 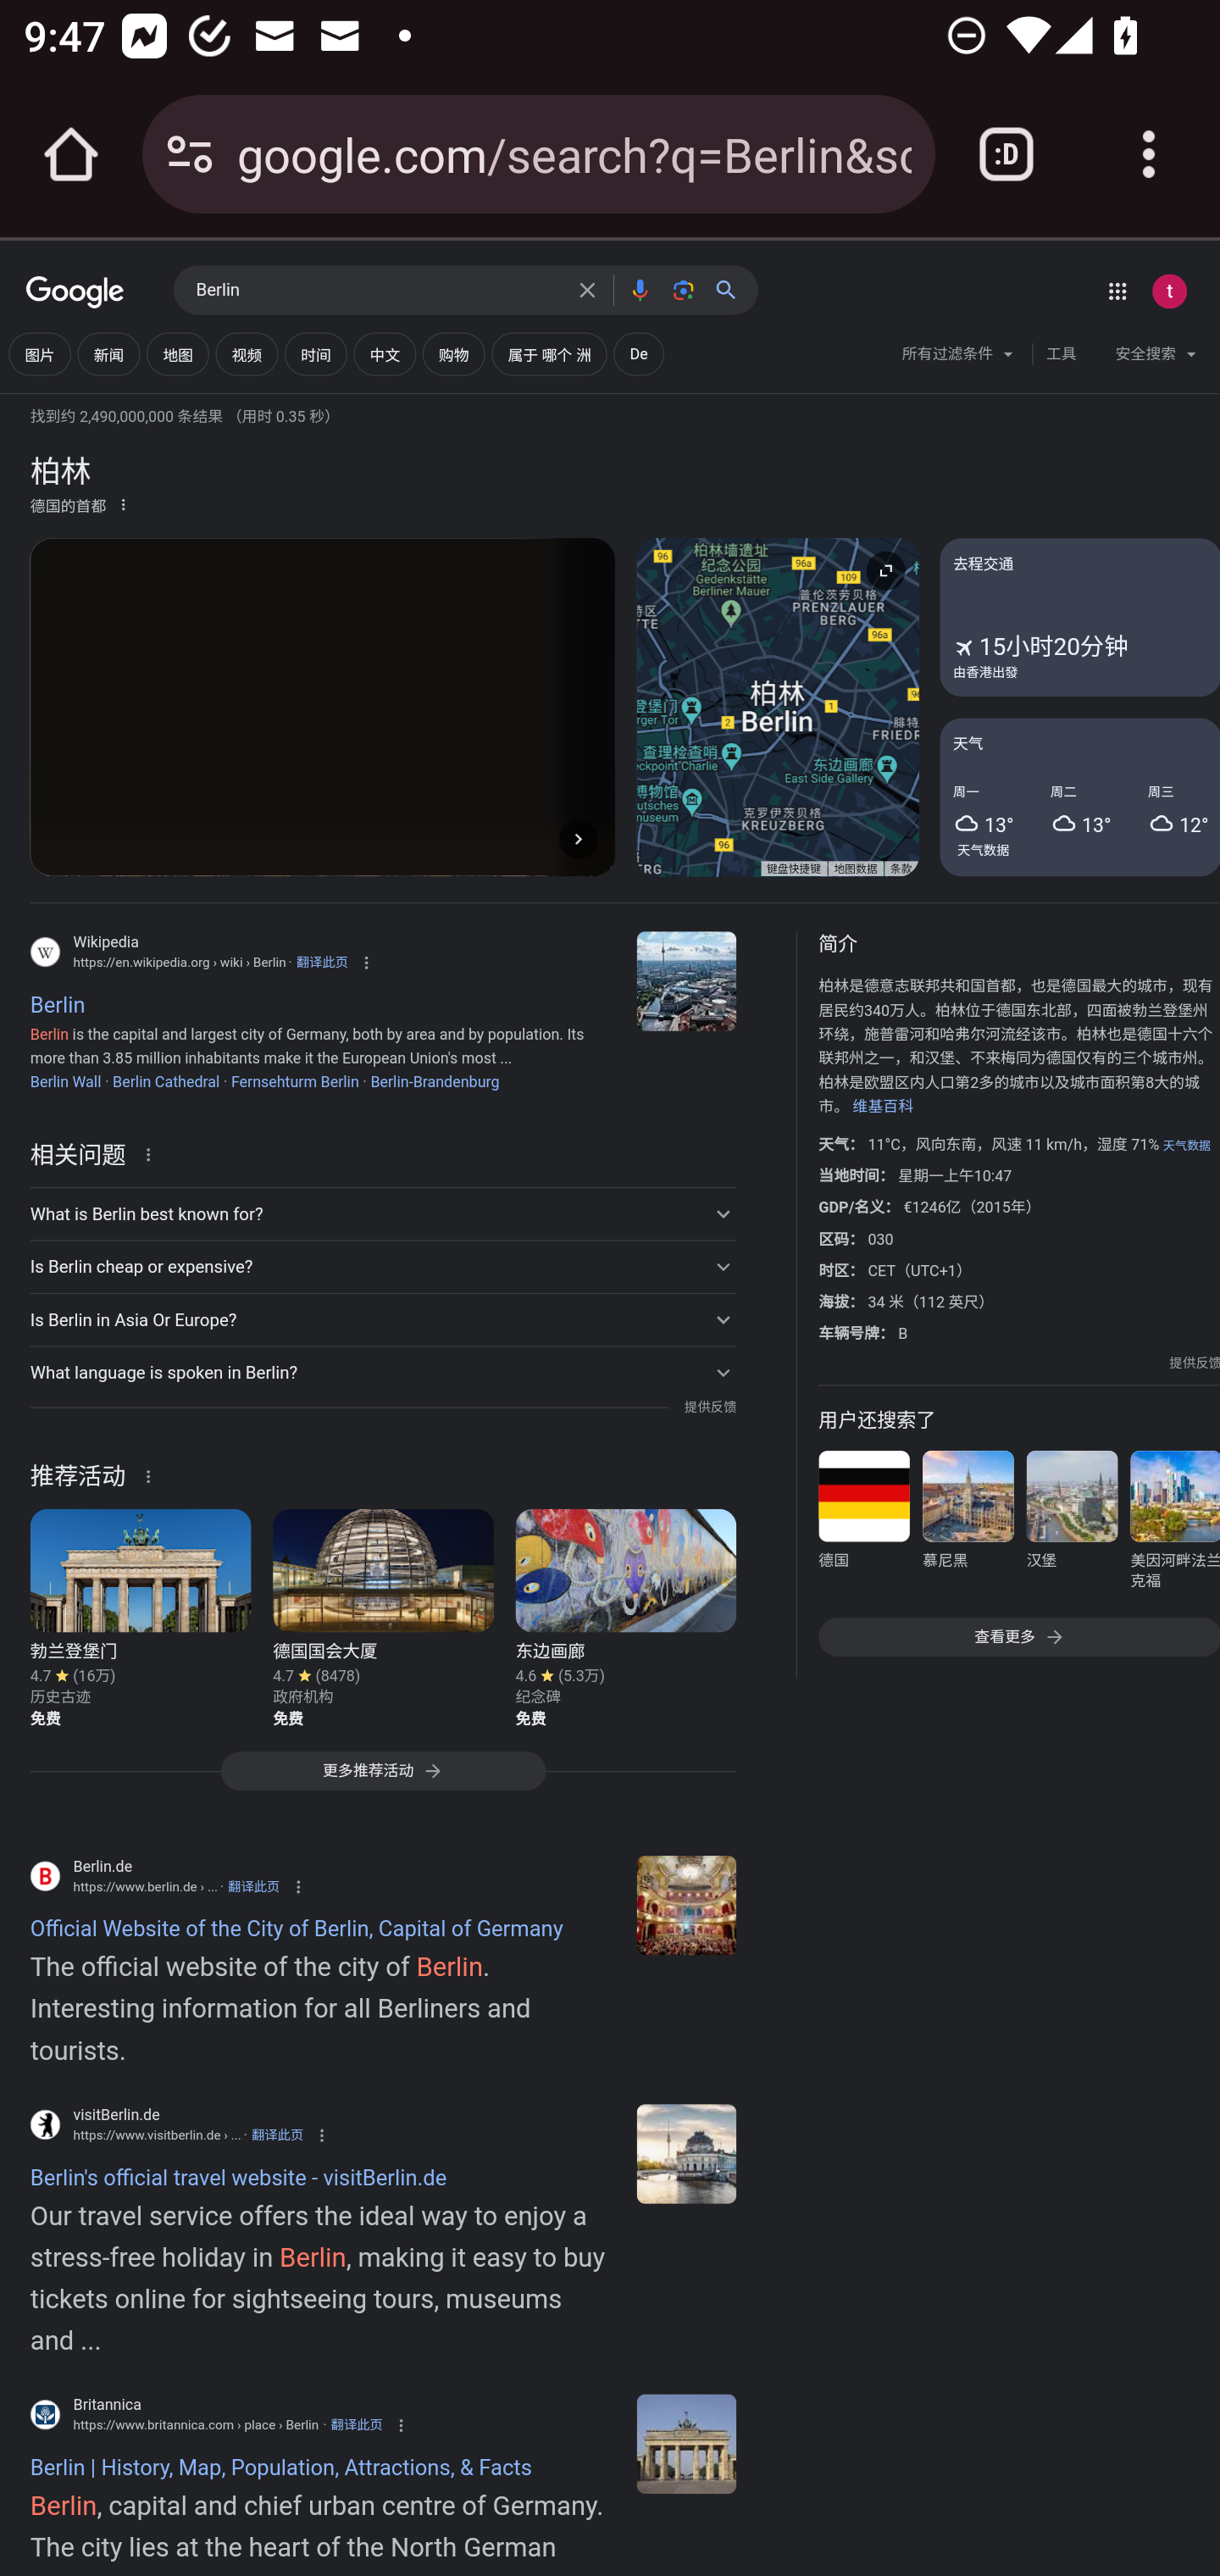 What do you see at coordinates (435, 1081) in the screenshot?
I see `Berlin-Brandenburg` at bounding box center [435, 1081].